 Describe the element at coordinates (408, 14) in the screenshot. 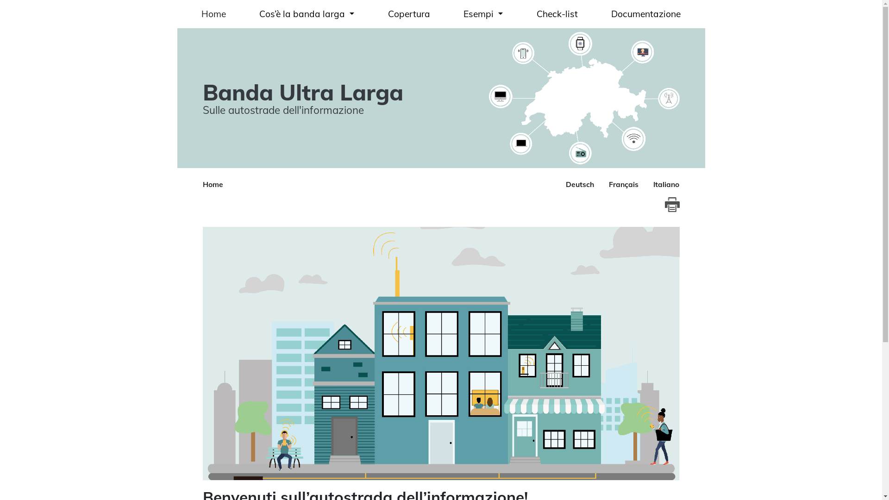

I see `Copertura` at that location.